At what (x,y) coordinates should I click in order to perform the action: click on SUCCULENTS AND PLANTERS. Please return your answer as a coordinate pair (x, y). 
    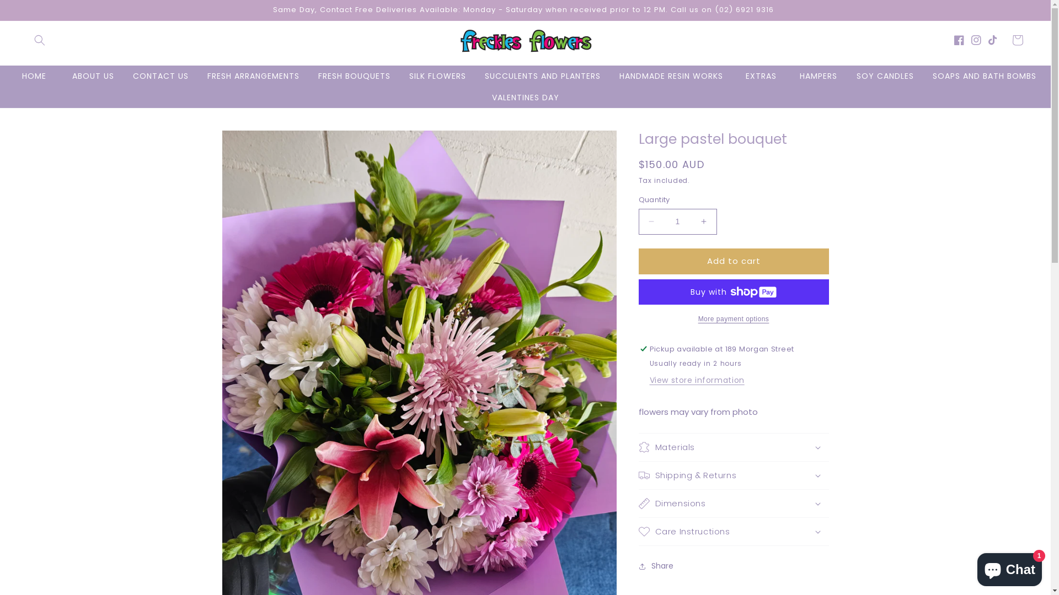
    Looking at the image, I should click on (543, 76).